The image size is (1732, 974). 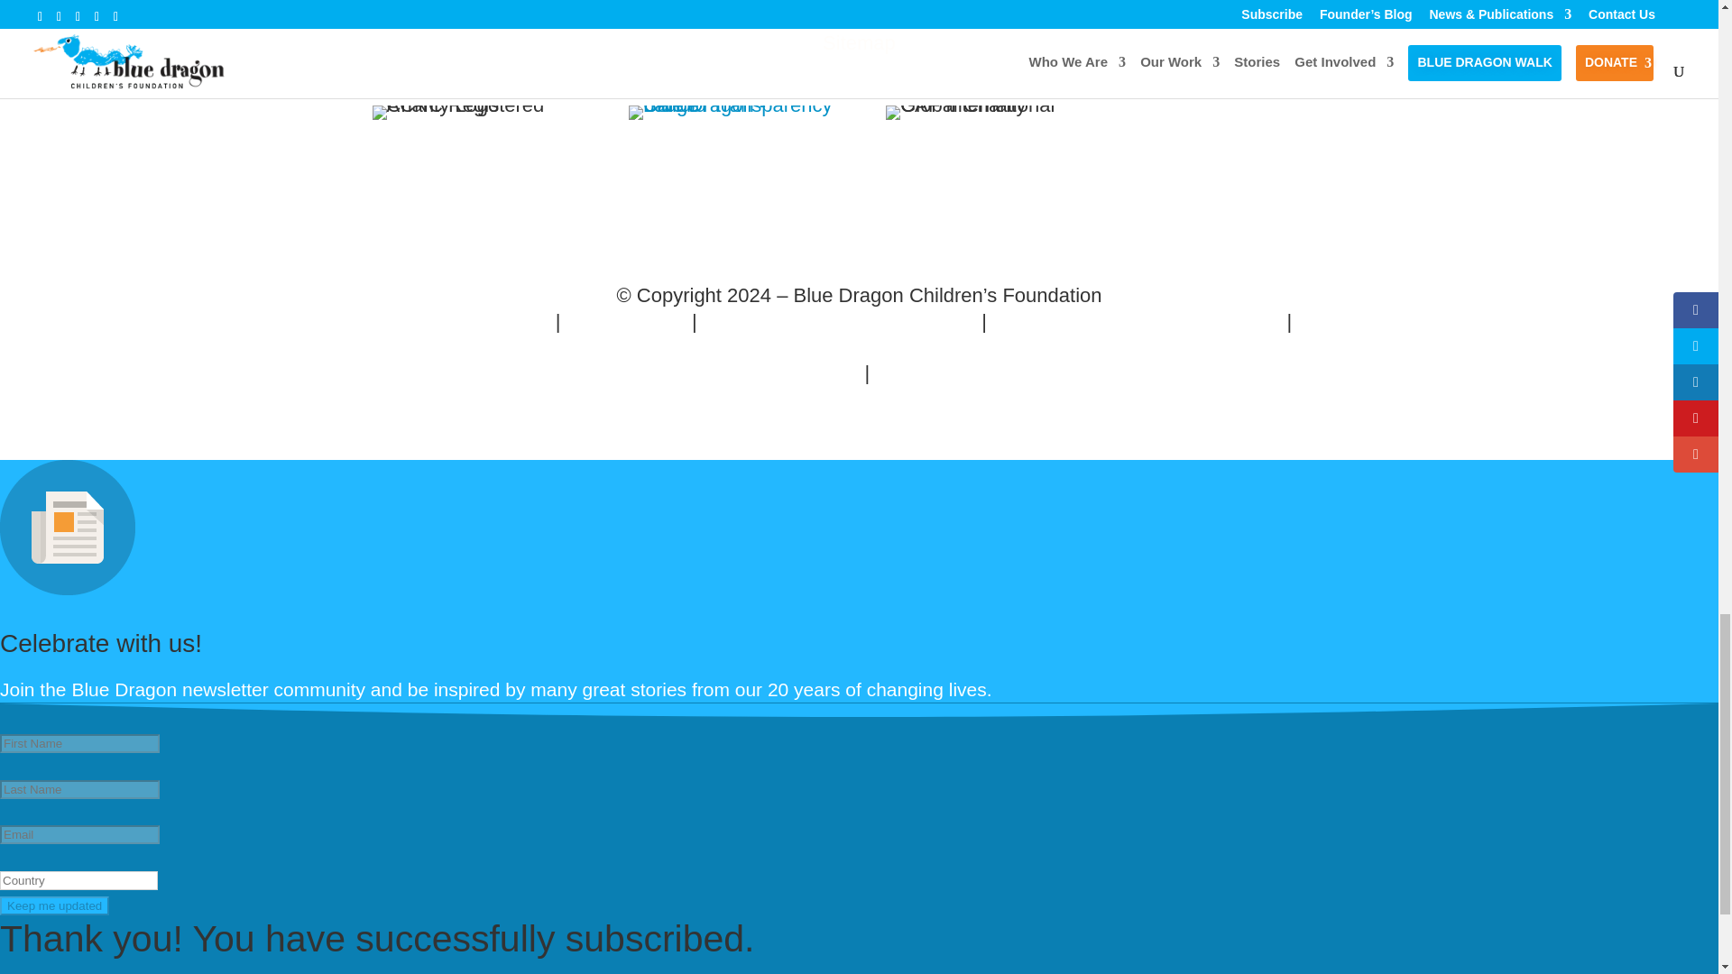 I want to click on Follow on LinkedIn, so click(x=559, y=23).